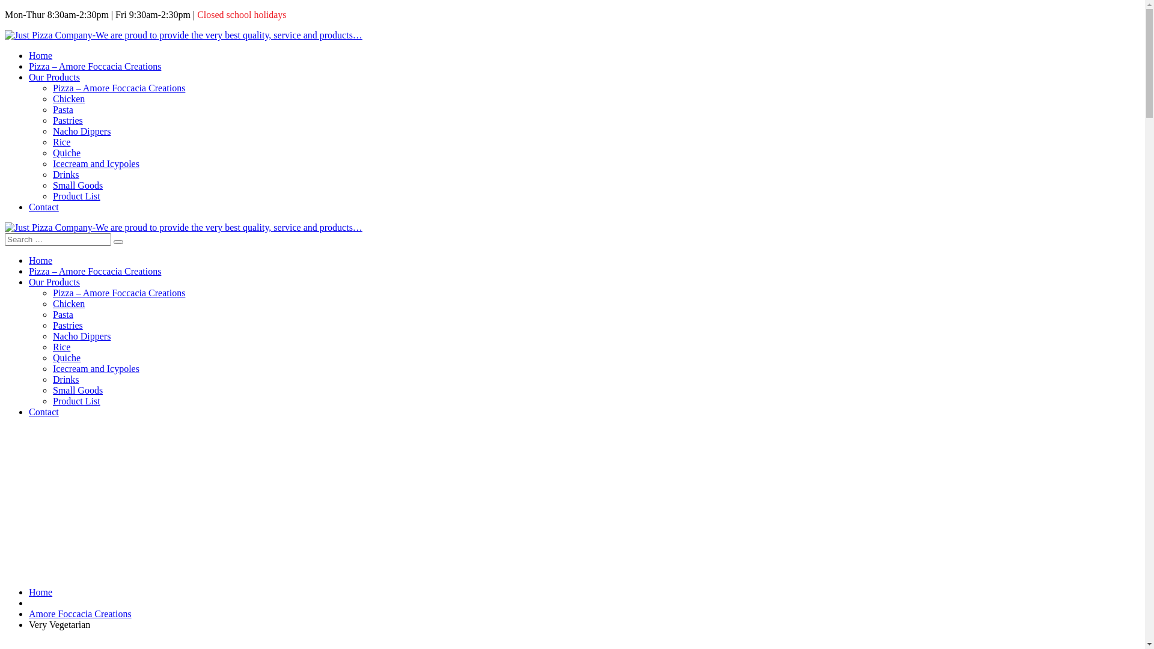 The image size is (1154, 649). Describe the element at coordinates (68, 326) in the screenshot. I see `Pastries` at that location.